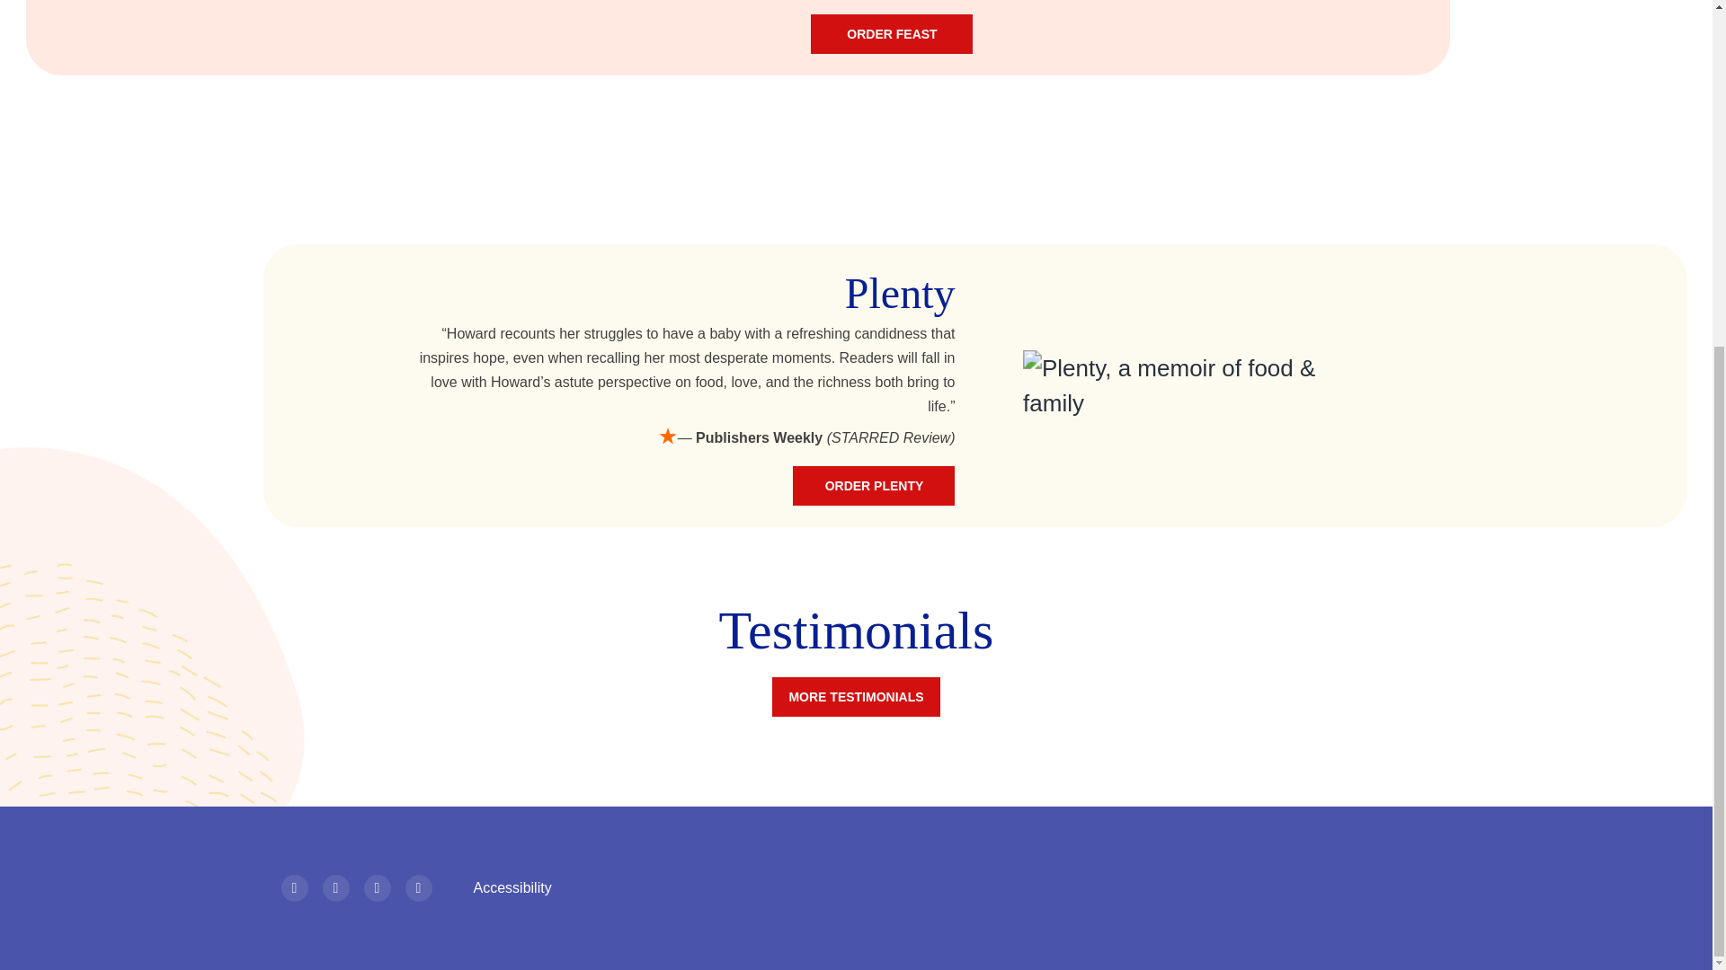  What do you see at coordinates (855, 697) in the screenshot?
I see `MORE TESTIMONIALS` at bounding box center [855, 697].